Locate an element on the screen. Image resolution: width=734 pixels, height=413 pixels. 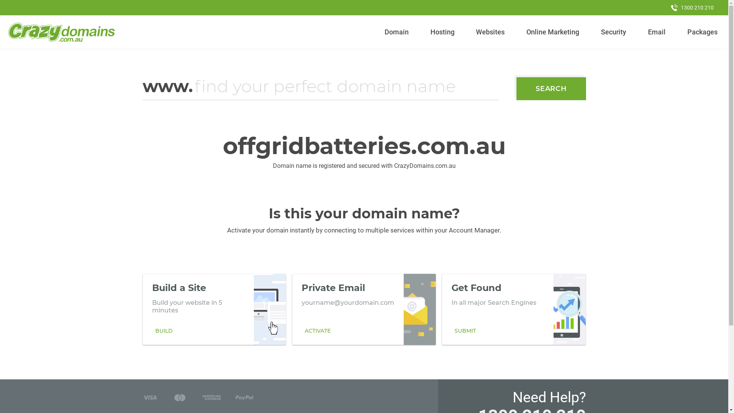
SEARCH is located at coordinates (551, 89).